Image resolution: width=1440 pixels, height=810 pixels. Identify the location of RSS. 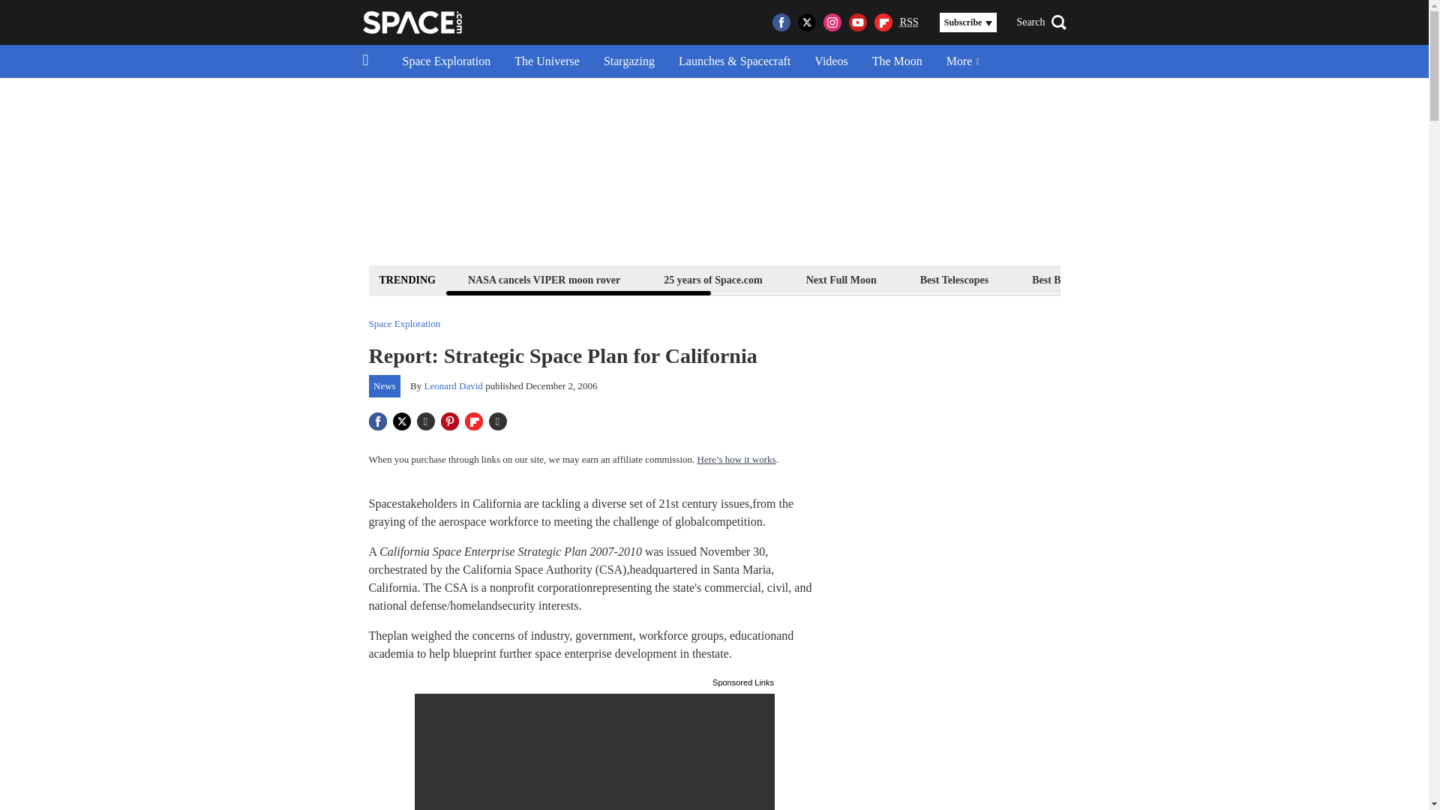
(909, 22).